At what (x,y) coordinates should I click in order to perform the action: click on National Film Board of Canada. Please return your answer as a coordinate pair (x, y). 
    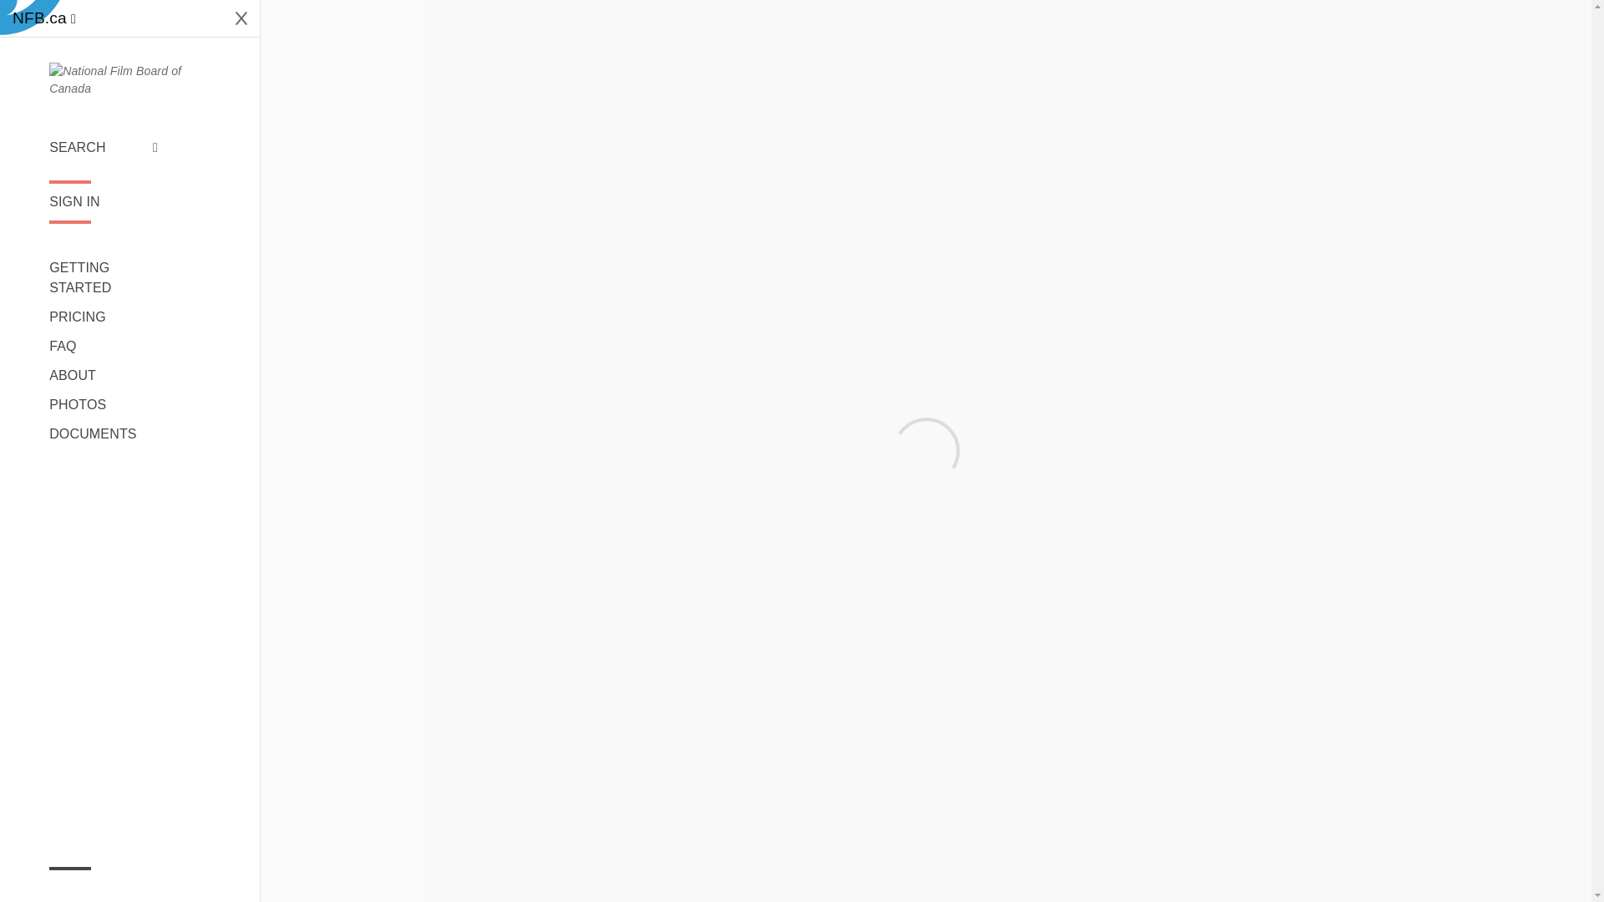
    Looking at the image, I should click on (129, 79).